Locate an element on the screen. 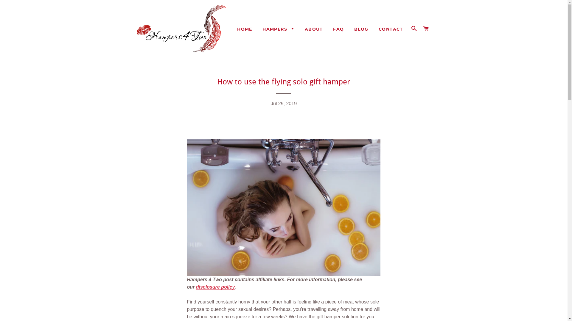 The image size is (572, 321). HAMPERS is located at coordinates (278, 29).